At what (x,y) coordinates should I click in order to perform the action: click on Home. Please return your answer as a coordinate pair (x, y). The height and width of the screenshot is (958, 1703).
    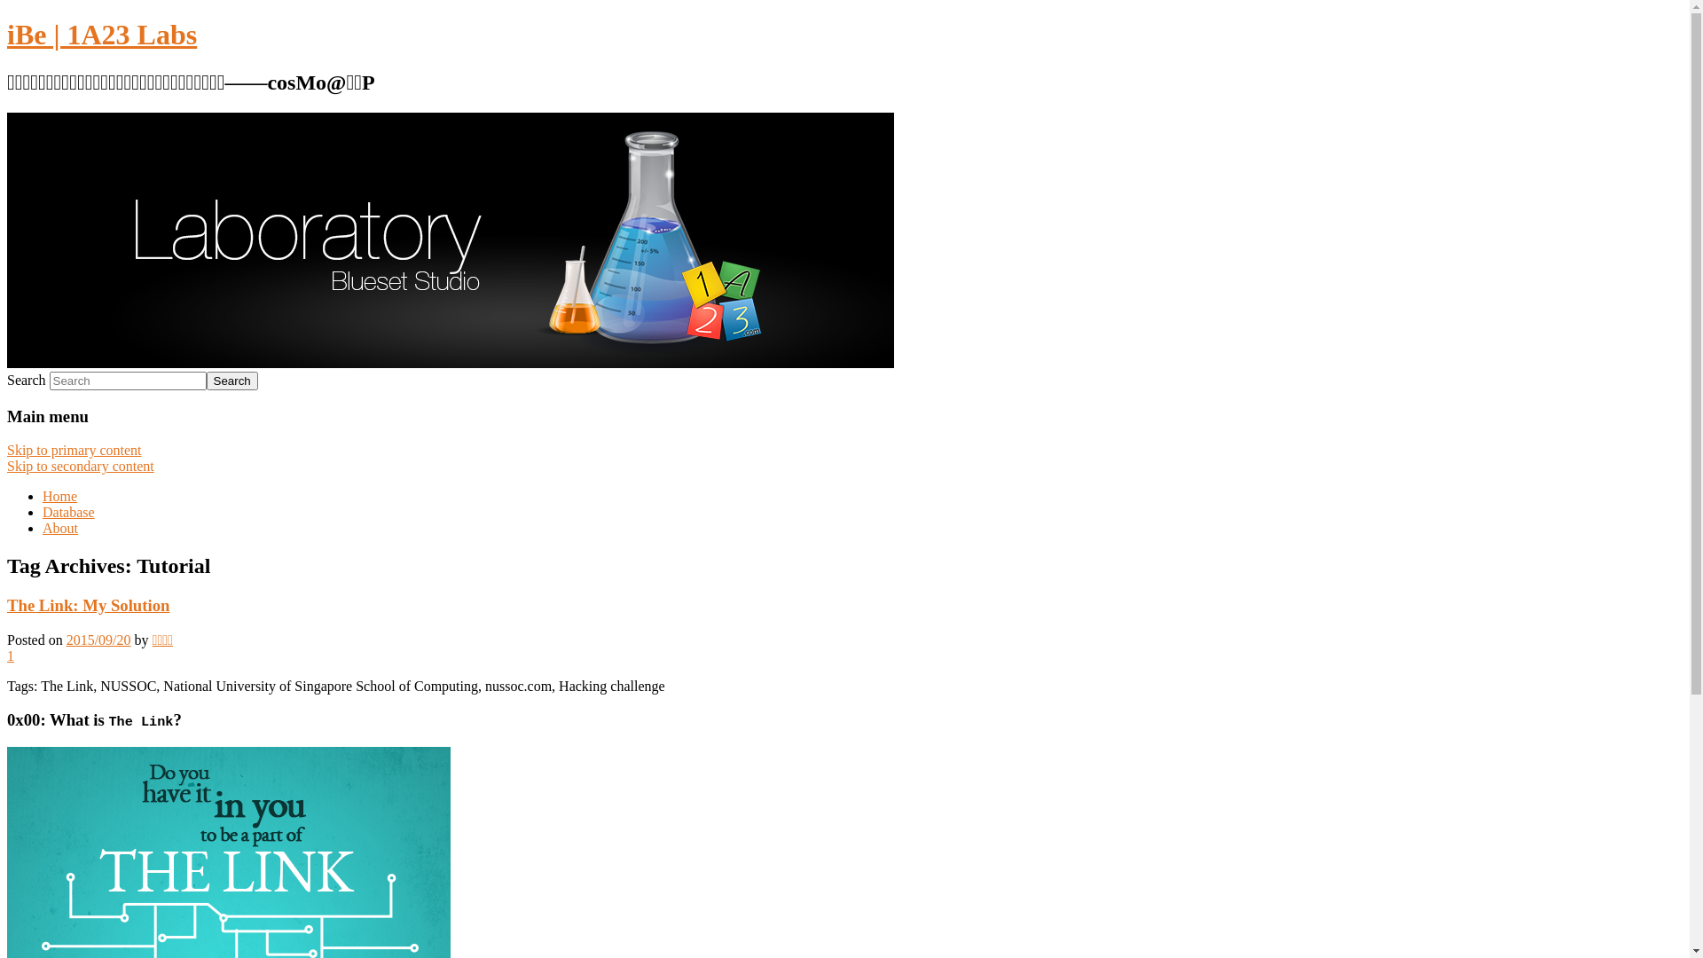
    Looking at the image, I should click on (60, 497).